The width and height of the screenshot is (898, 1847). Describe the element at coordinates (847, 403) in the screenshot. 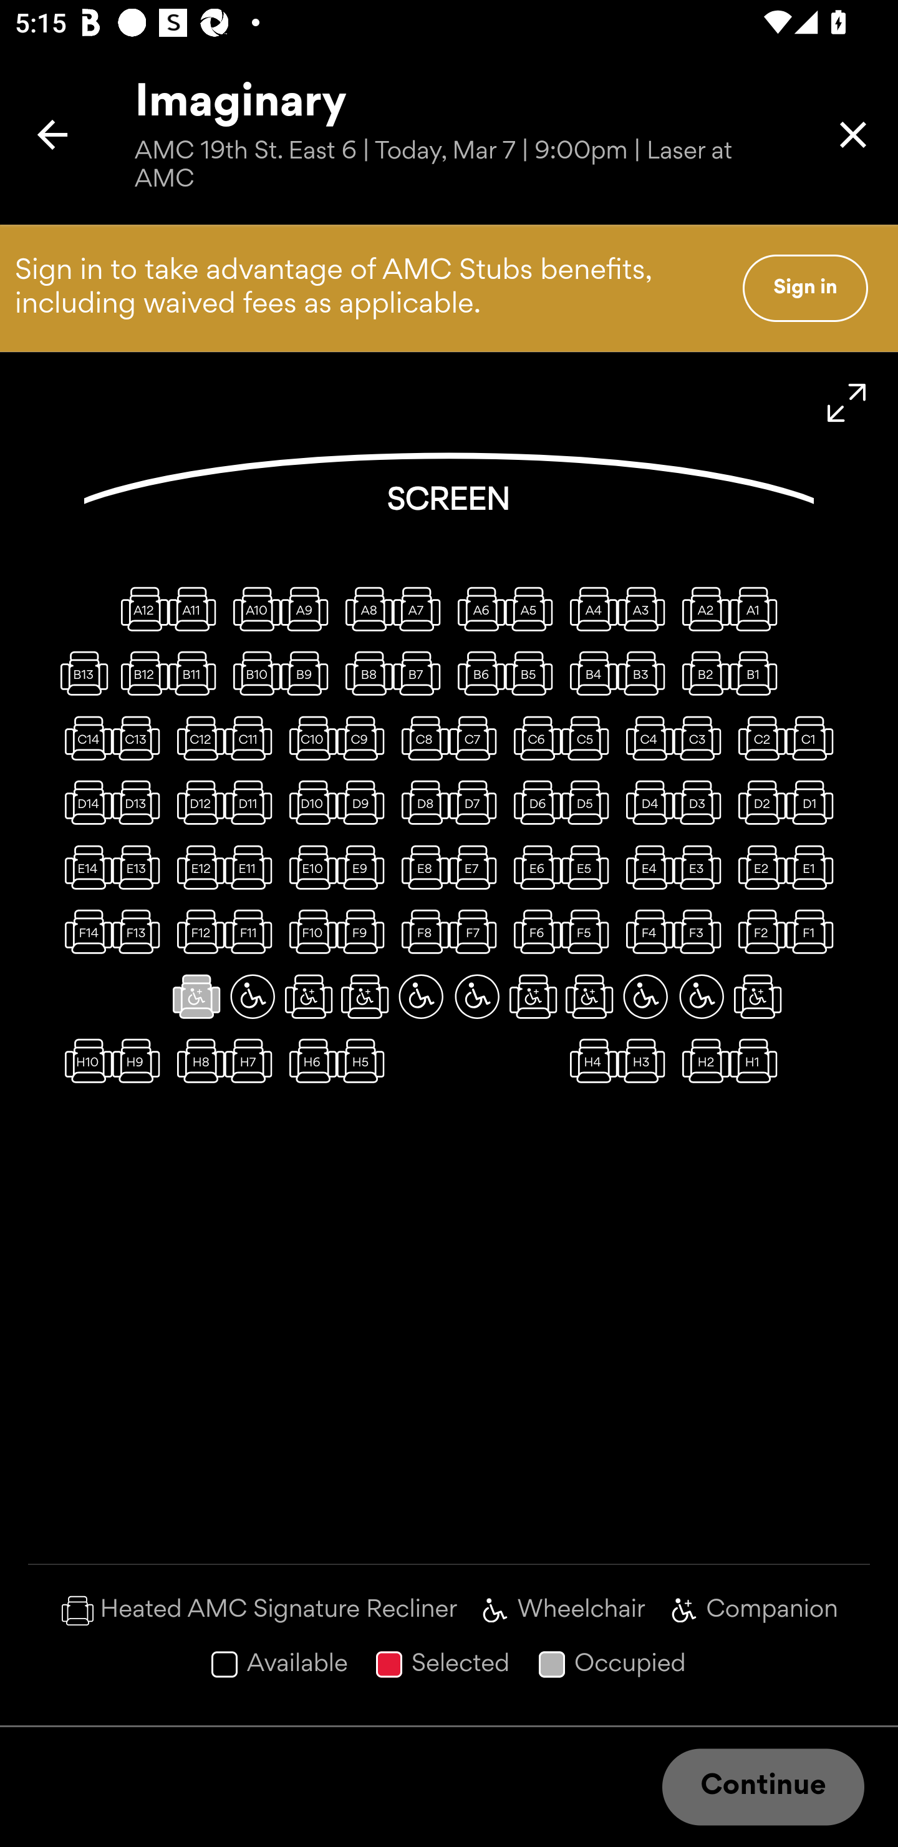

I see `Zoom` at that location.